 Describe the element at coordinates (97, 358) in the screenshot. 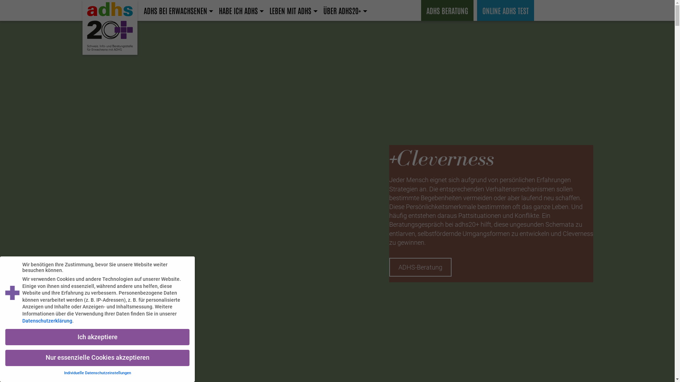

I see `Nur essenzielle Cookies akzeptieren` at that location.